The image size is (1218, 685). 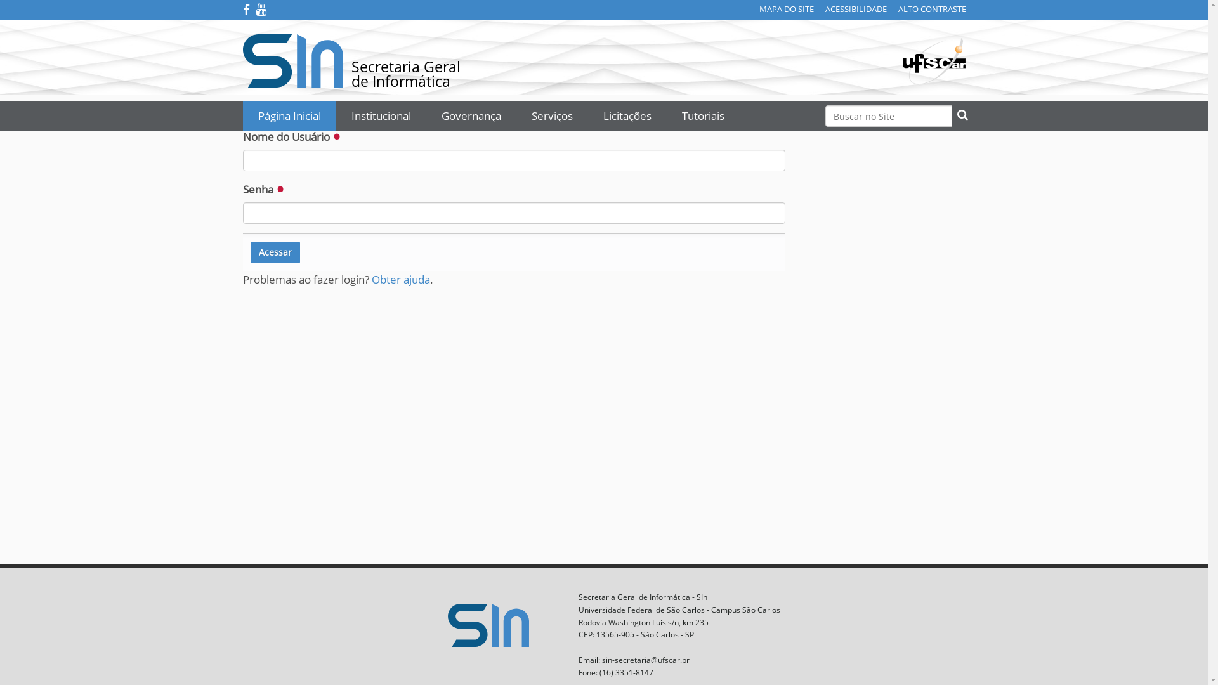 I want to click on MAPA DO SITE, so click(x=786, y=9).